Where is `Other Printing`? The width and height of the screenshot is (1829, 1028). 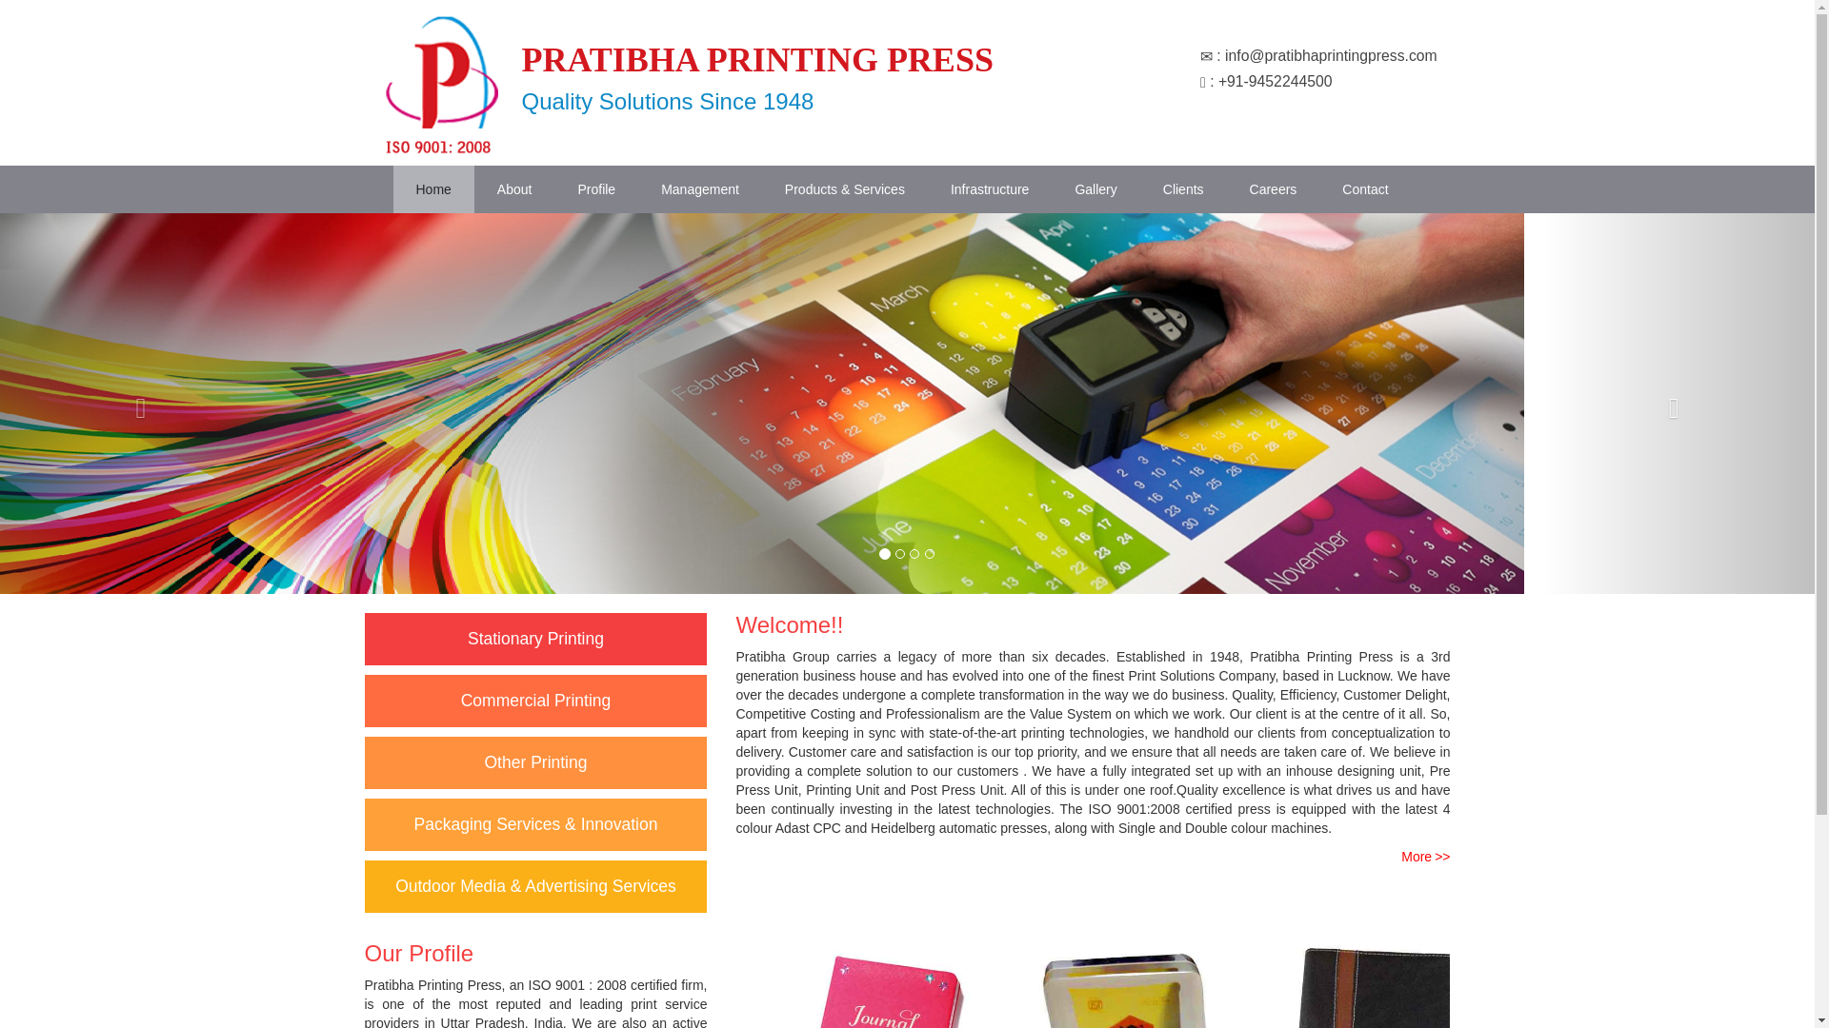
Other Printing is located at coordinates (535, 761).